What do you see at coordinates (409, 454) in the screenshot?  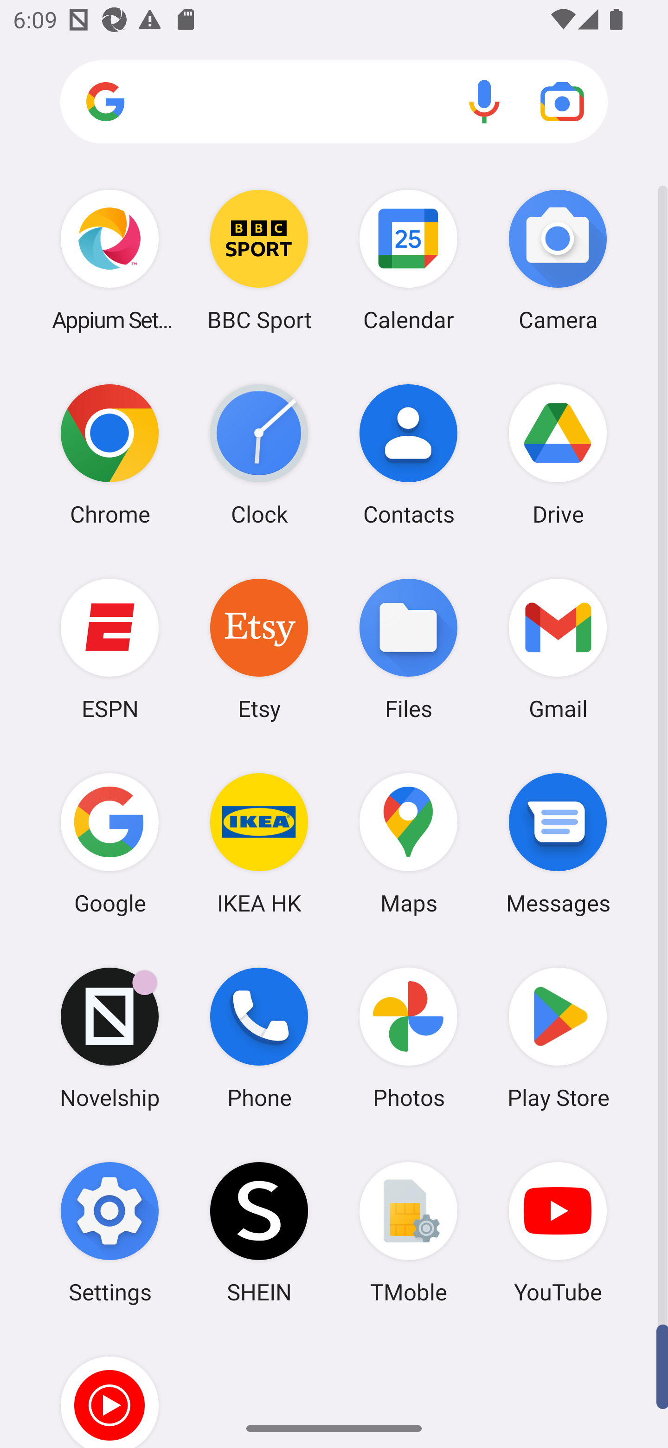 I see `Contacts` at bounding box center [409, 454].